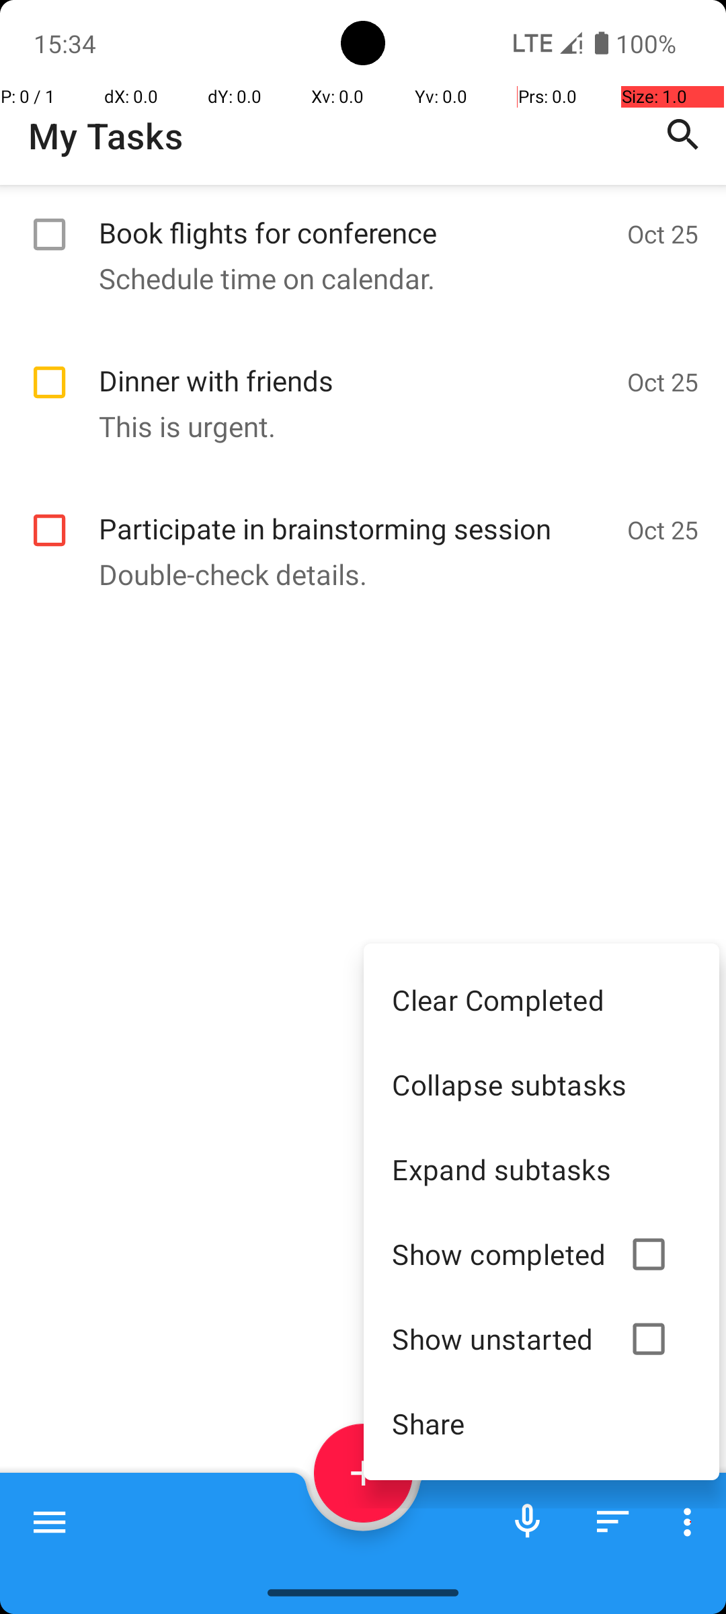 Image resolution: width=726 pixels, height=1614 pixels. Describe the element at coordinates (542, 999) in the screenshot. I see `Clear Completed` at that location.